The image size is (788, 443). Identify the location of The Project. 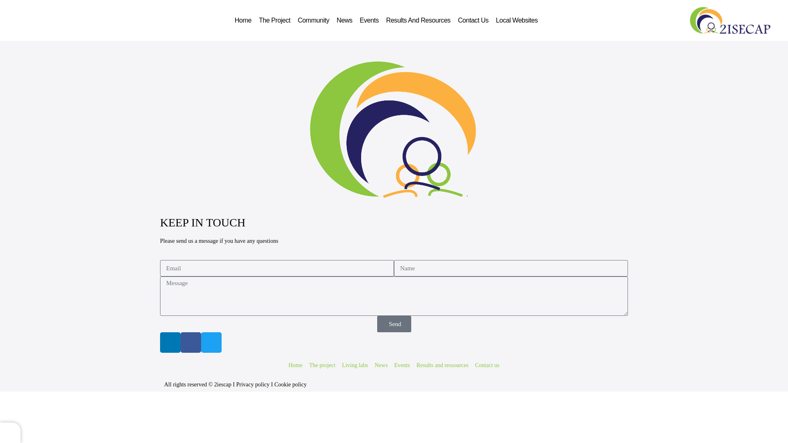
(275, 20).